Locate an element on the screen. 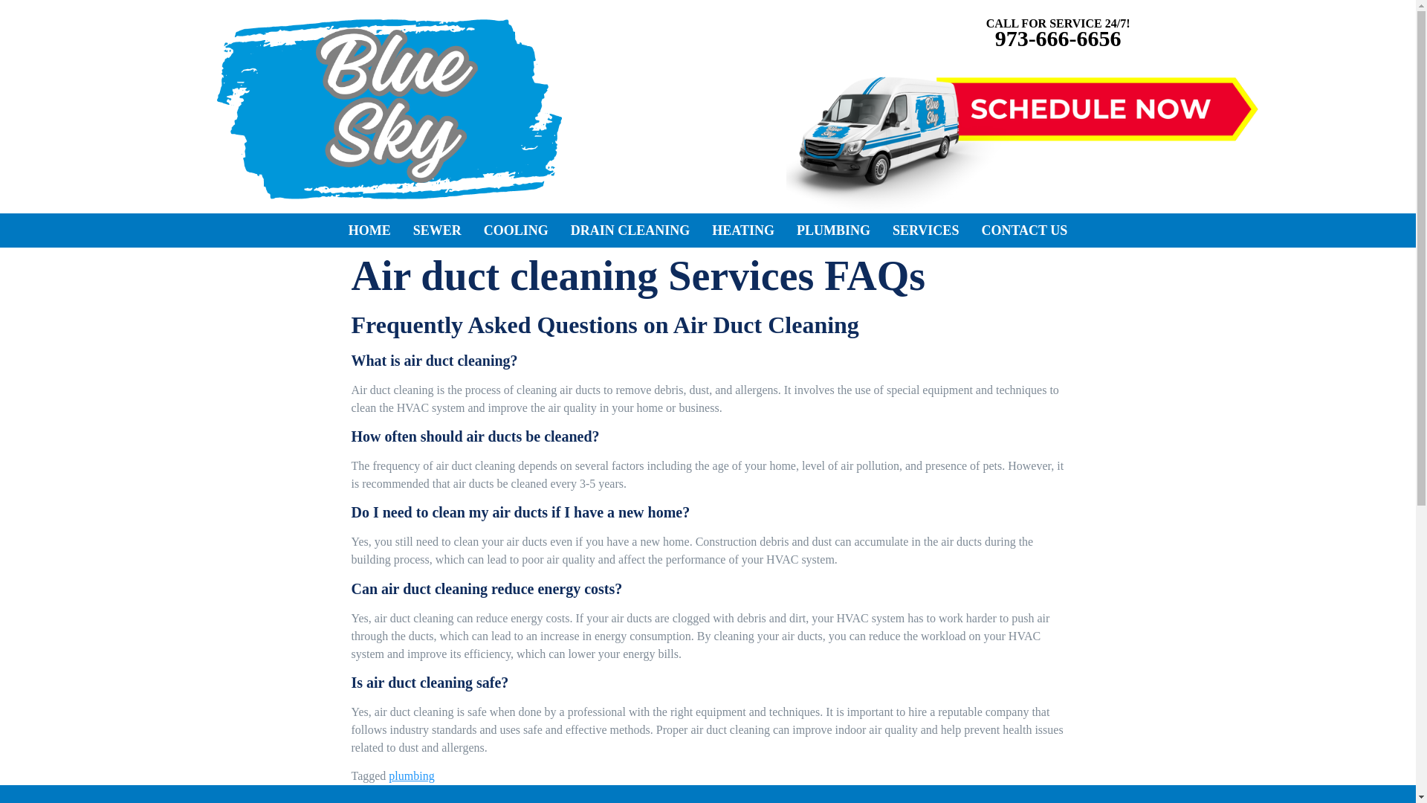  HOME is located at coordinates (369, 230).